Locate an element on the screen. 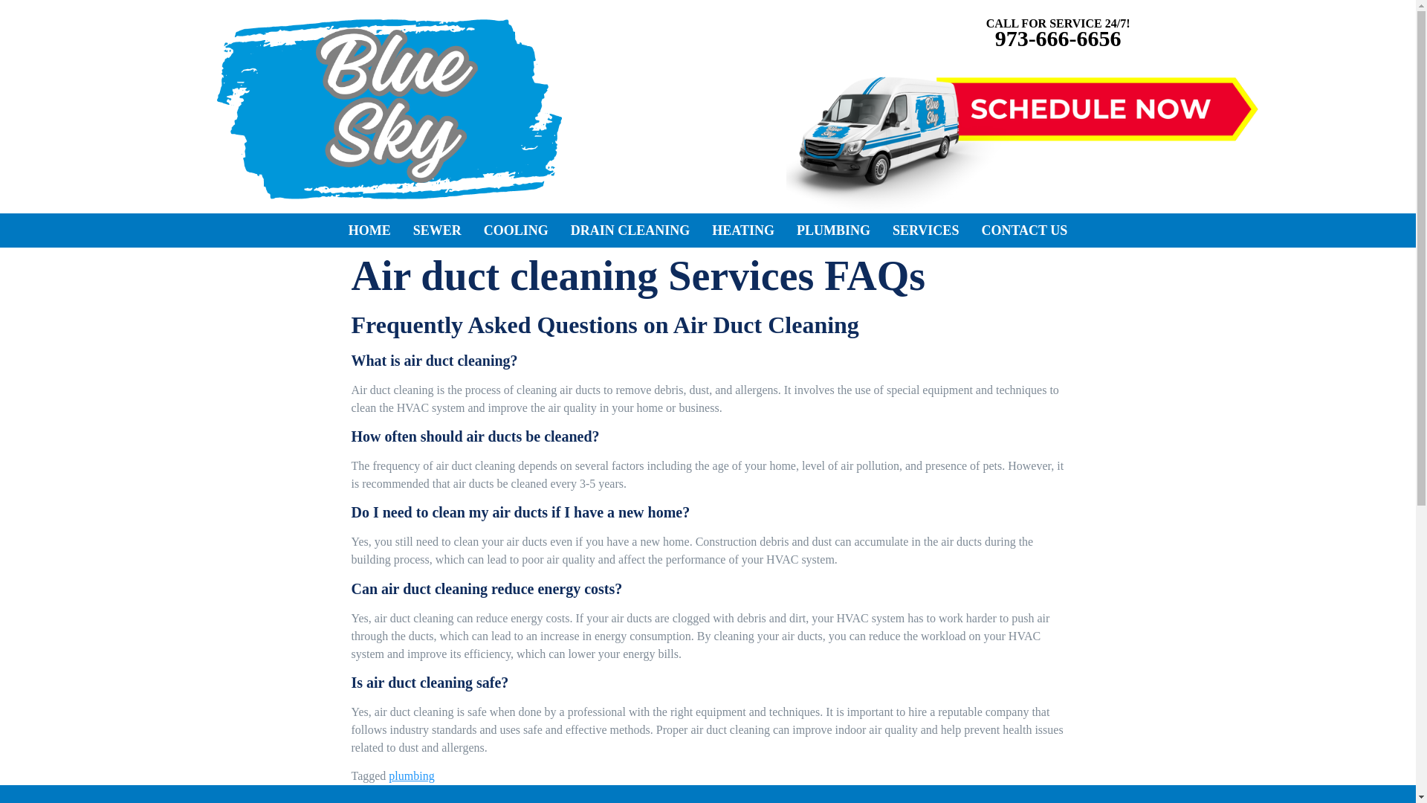  HOME is located at coordinates (369, 230).